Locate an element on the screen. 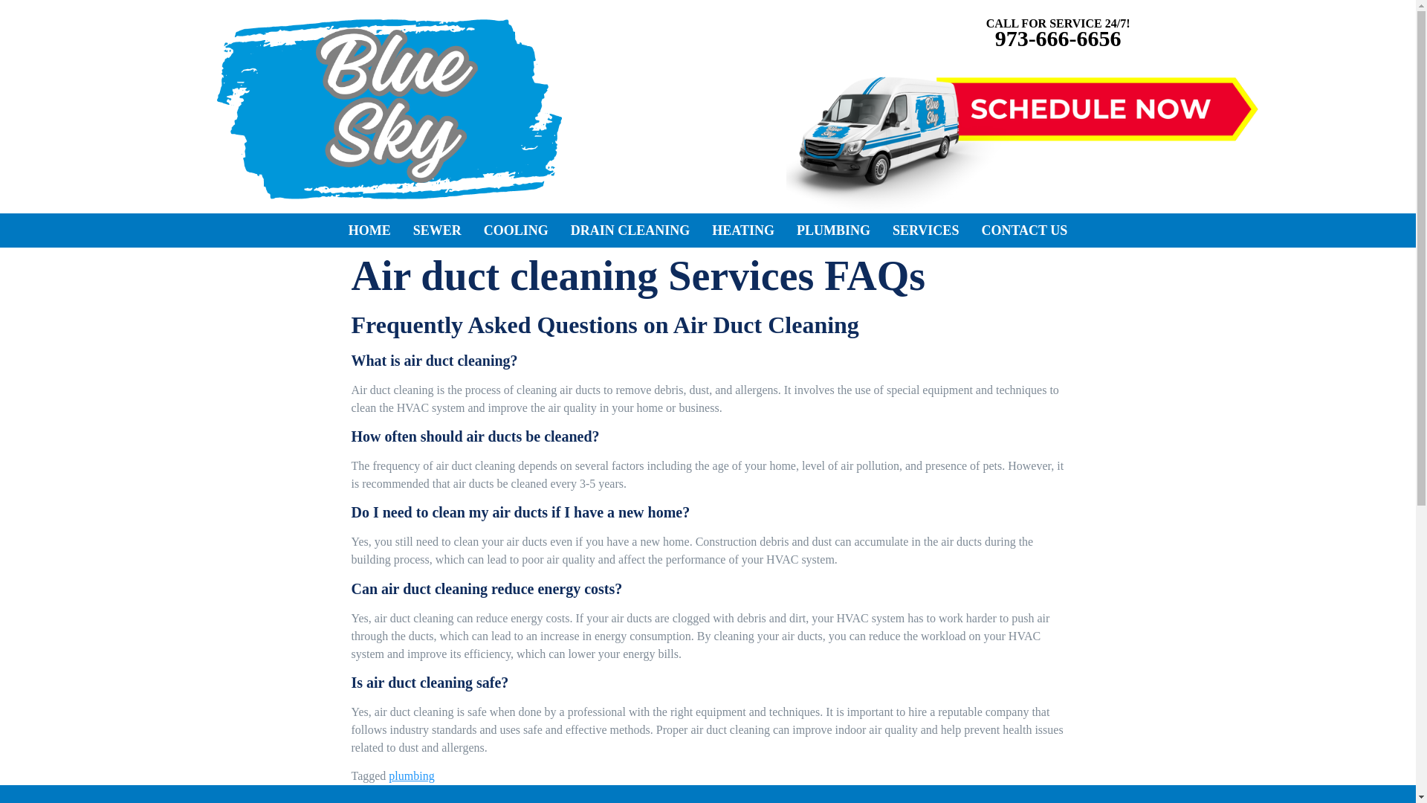  HOME is located at coordinates (369, 230).